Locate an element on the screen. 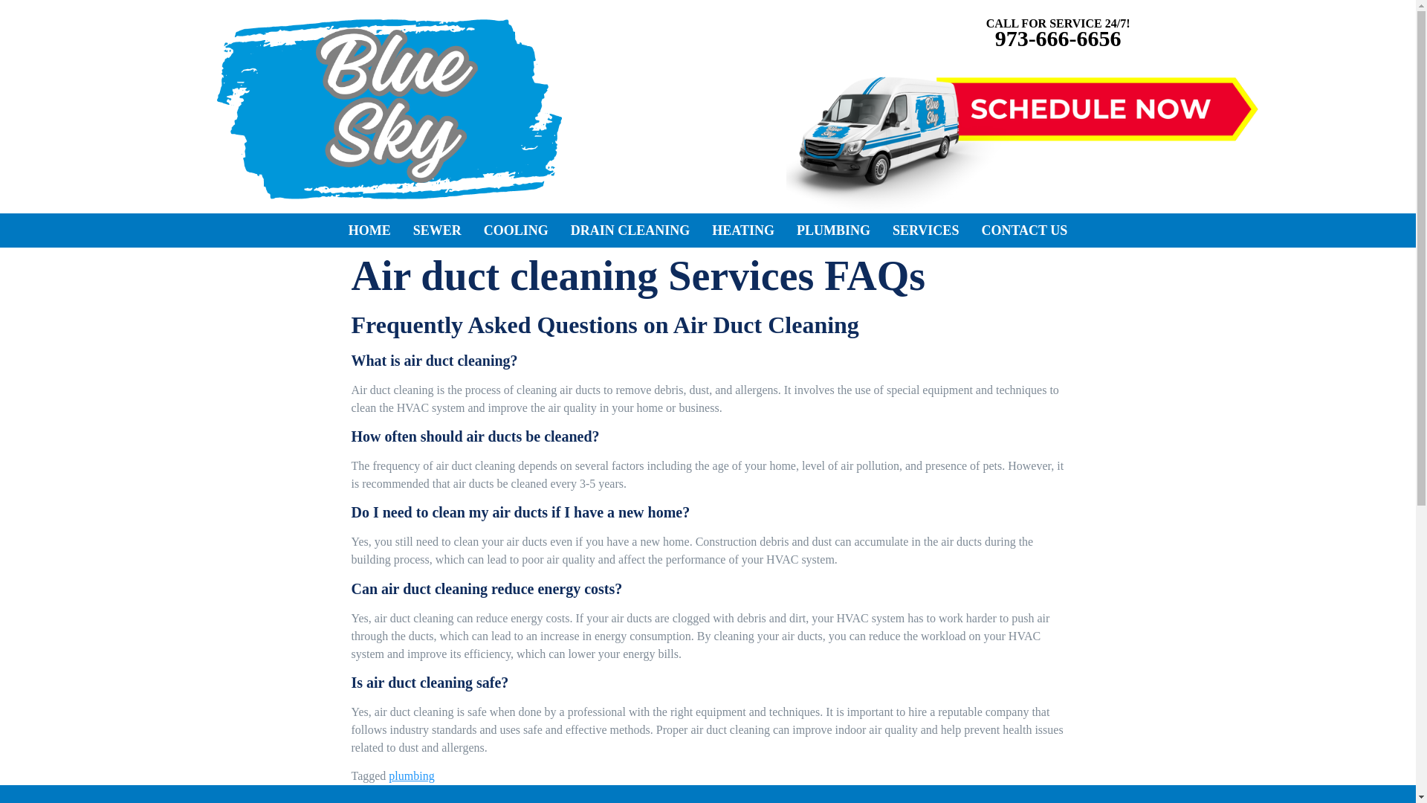  HOME is located at coordinates (369, 230).